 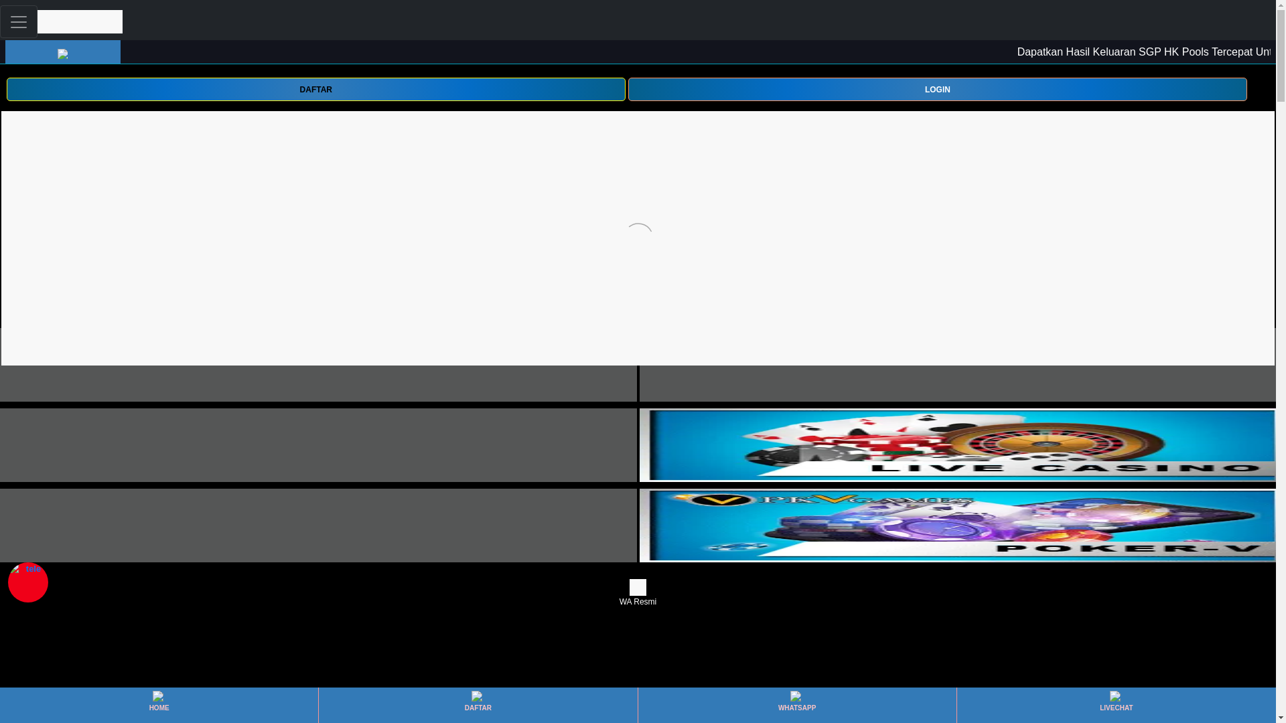 I want to click on WHATSAPP, so click(x=796, y=705).